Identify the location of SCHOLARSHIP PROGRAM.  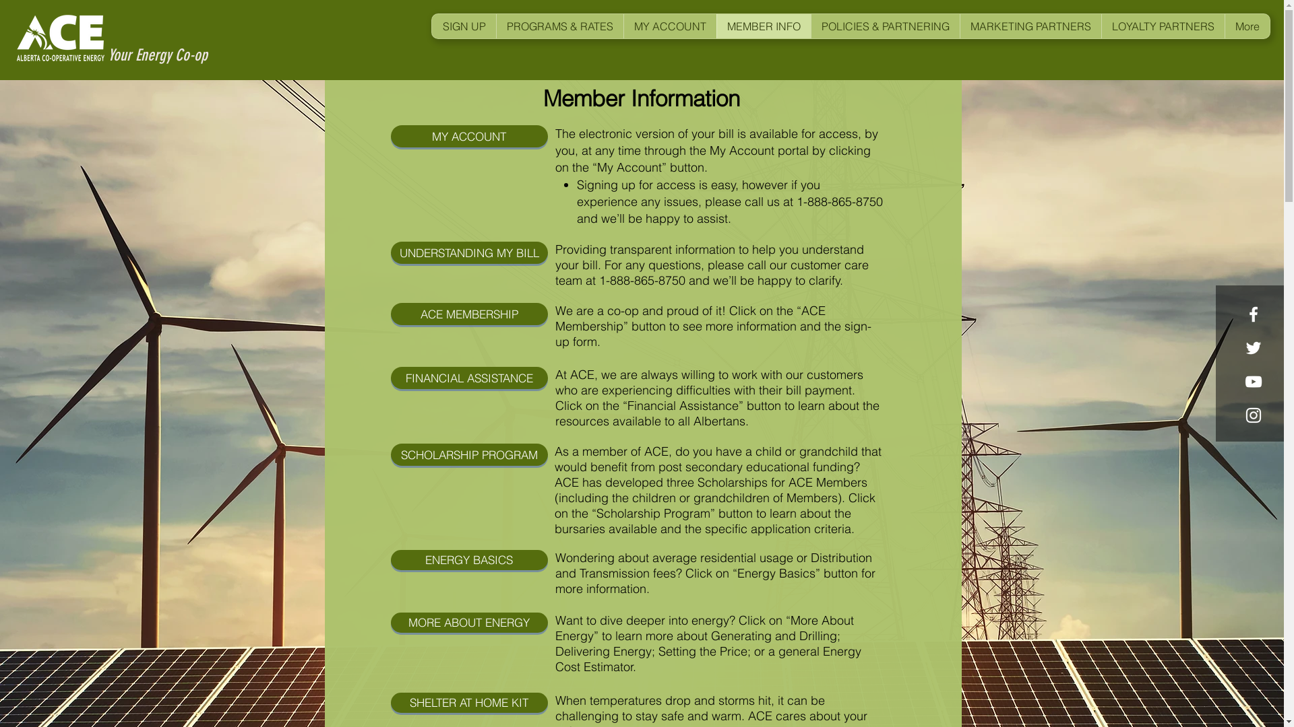
(469, 455).